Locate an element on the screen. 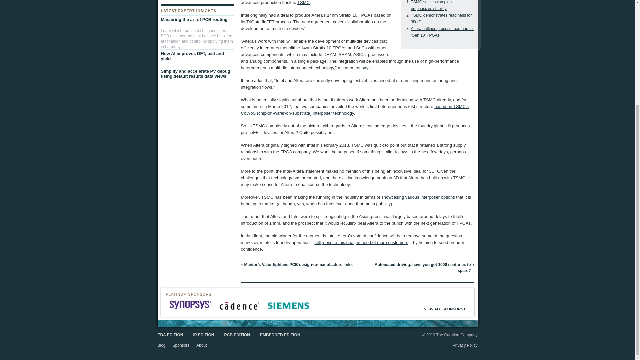  a statement says is located at coordinates (354, 67).